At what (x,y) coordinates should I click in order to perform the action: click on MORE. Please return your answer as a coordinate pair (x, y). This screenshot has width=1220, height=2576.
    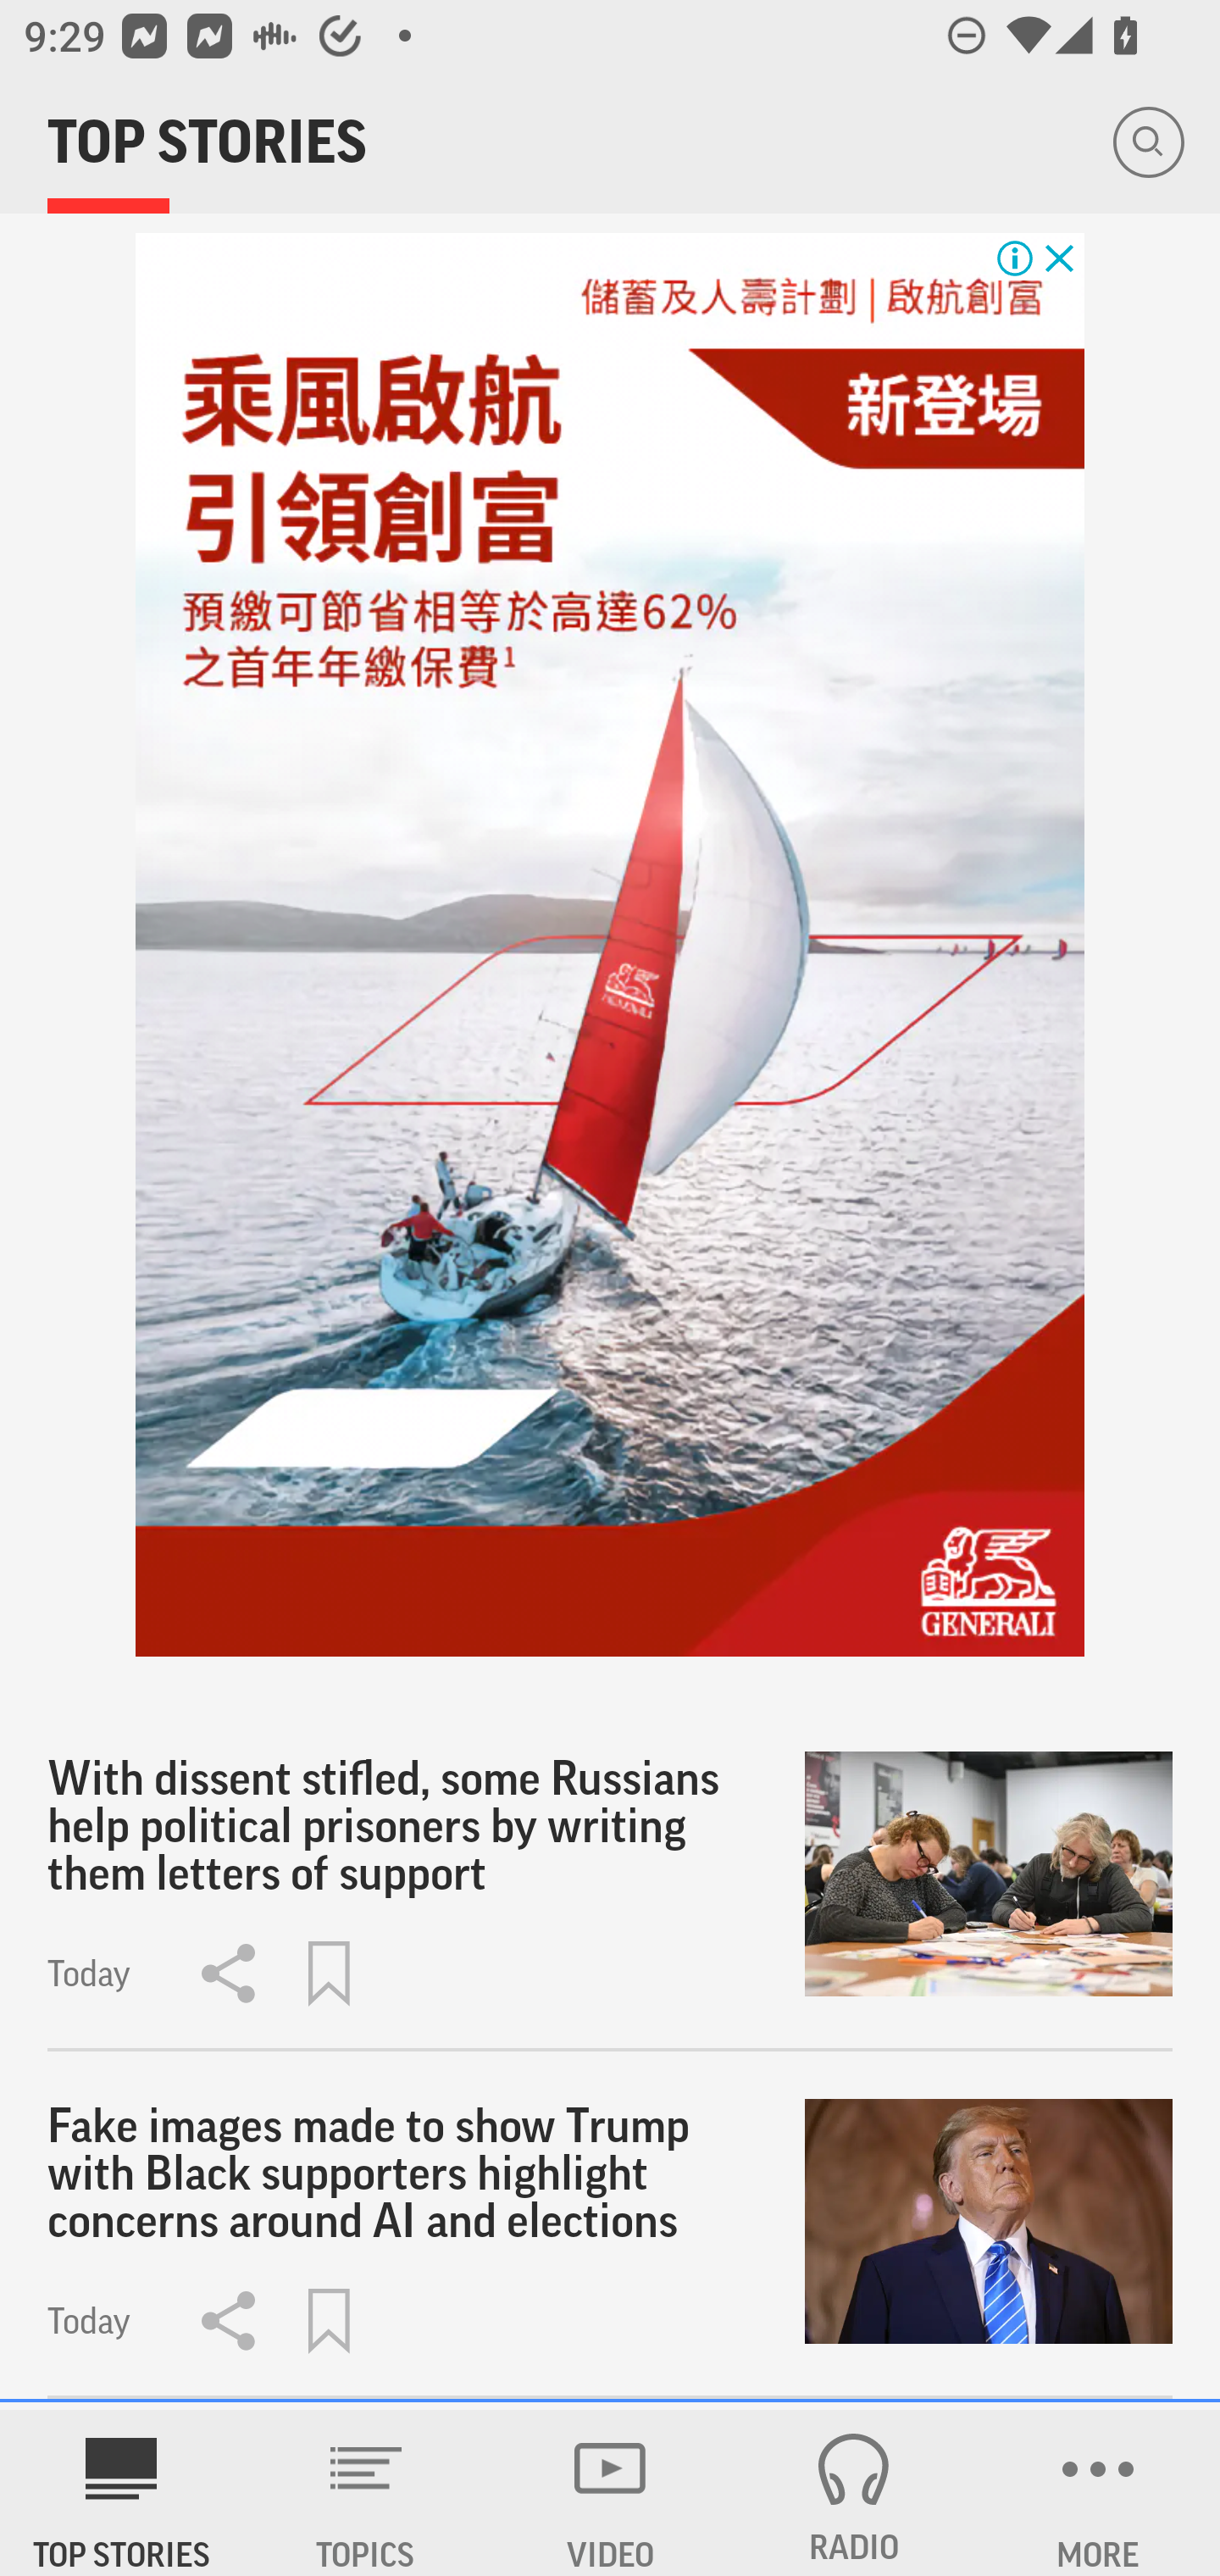
    Looking at the image, I should click on (1098, 2493).